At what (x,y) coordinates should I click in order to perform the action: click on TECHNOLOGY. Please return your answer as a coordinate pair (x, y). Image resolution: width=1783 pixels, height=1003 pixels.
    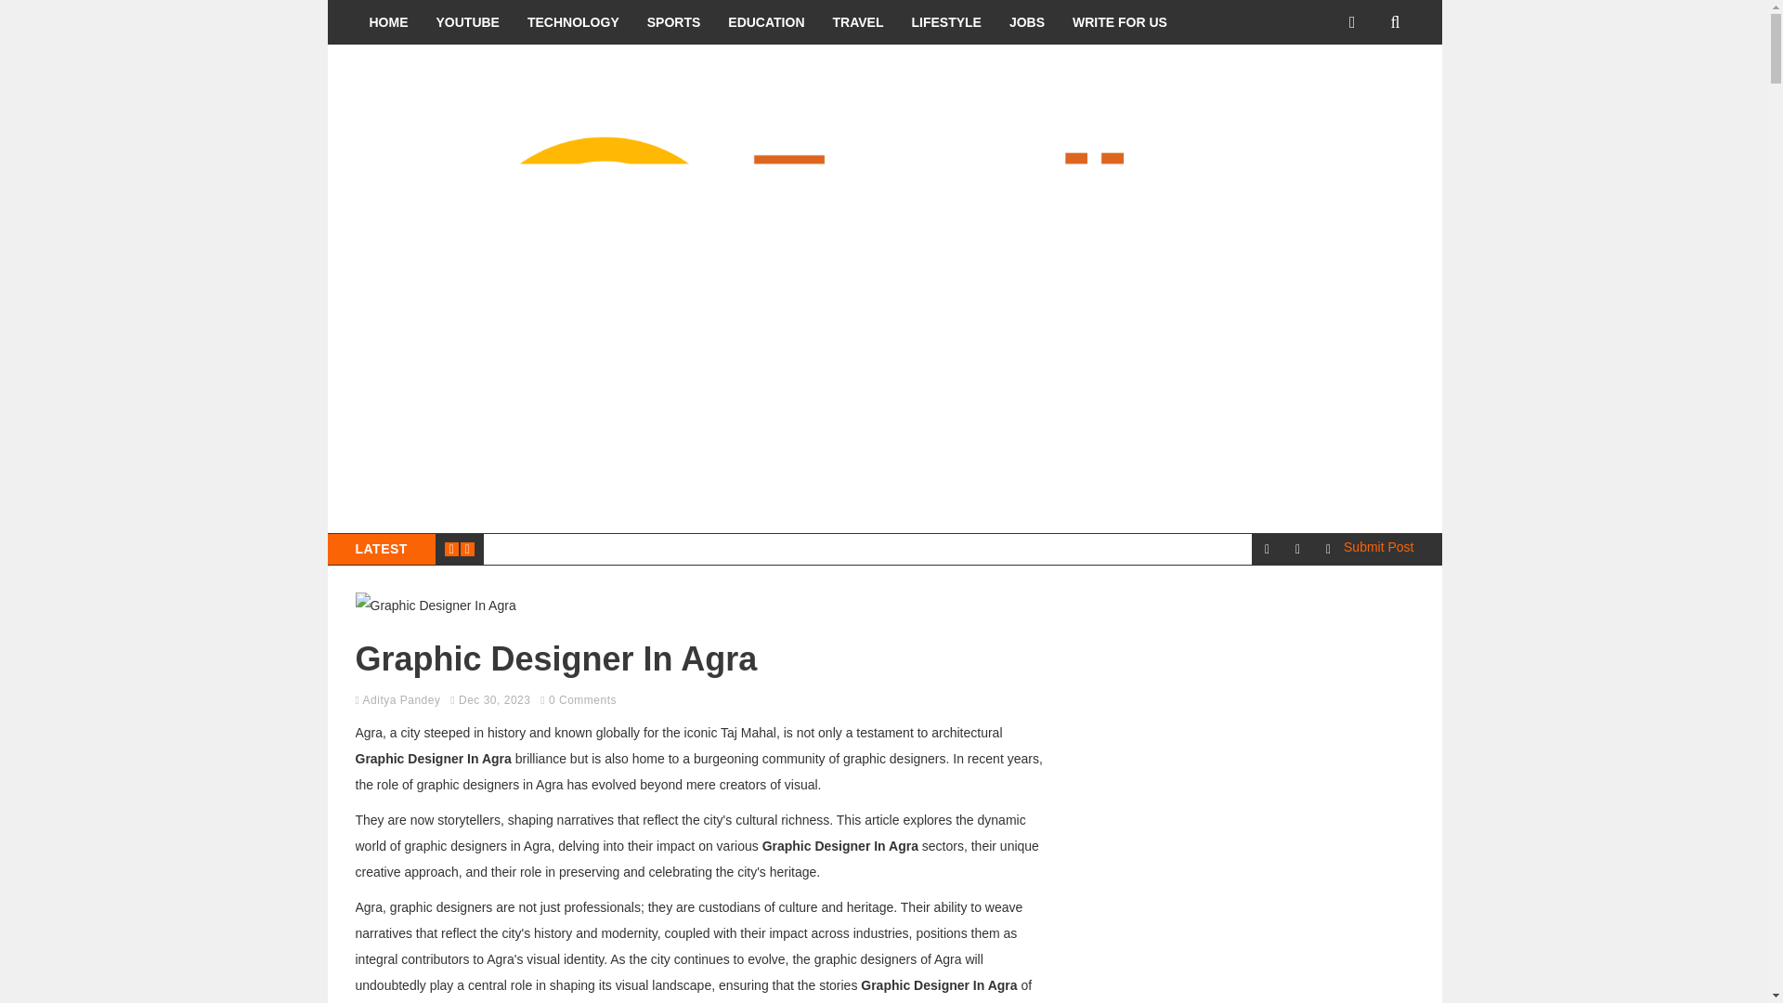
    Looking at the image, I should click on (572, 22).